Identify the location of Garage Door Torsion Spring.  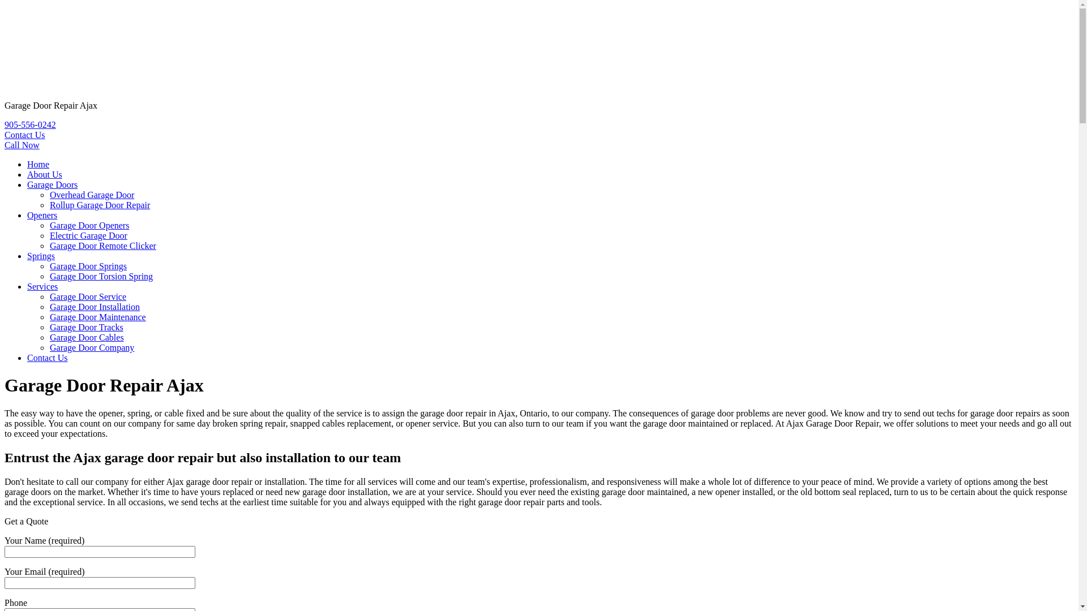
(101, 276).